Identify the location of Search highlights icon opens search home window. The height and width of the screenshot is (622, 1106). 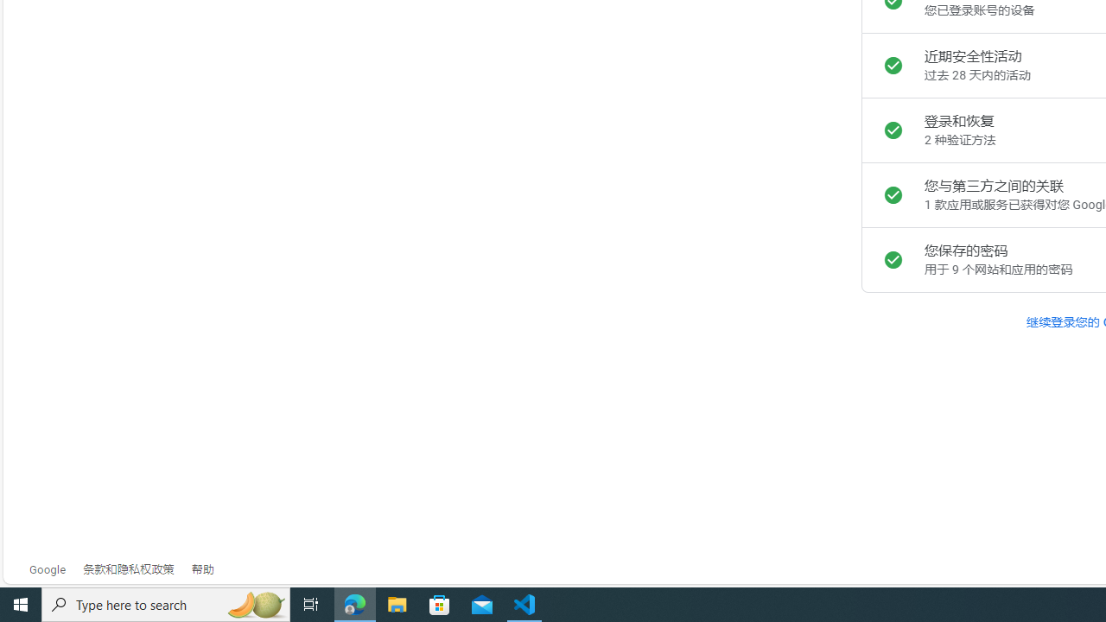
(256, 605).